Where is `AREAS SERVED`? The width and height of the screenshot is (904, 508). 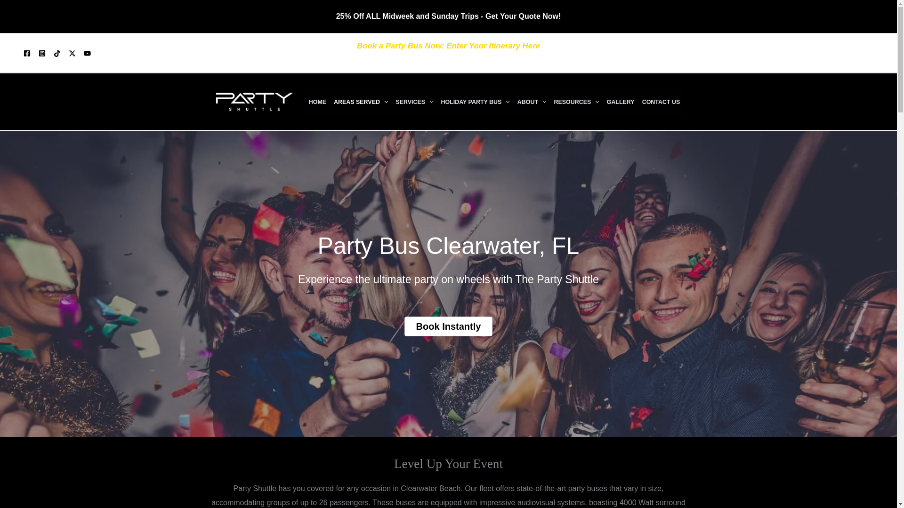
AREAS SERVED is located at coordinates (361, 102).